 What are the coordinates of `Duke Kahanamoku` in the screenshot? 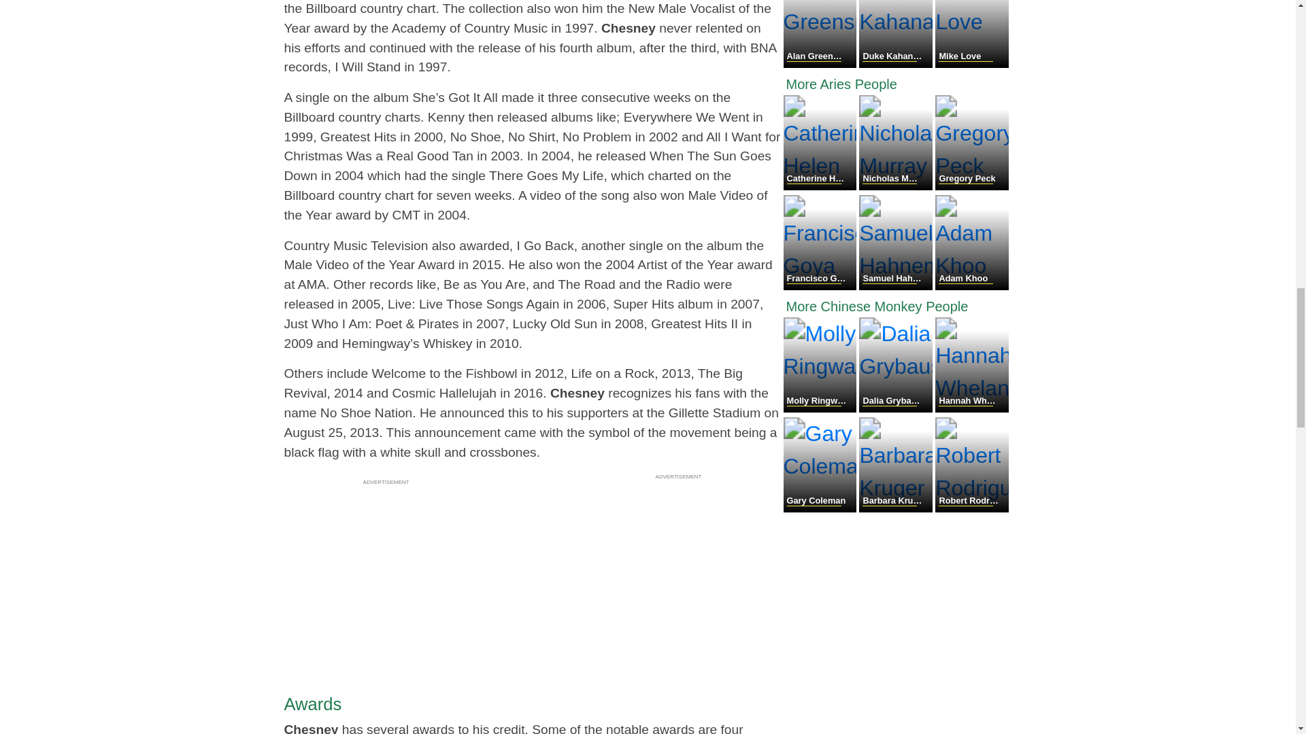 It's located at (897, 64).